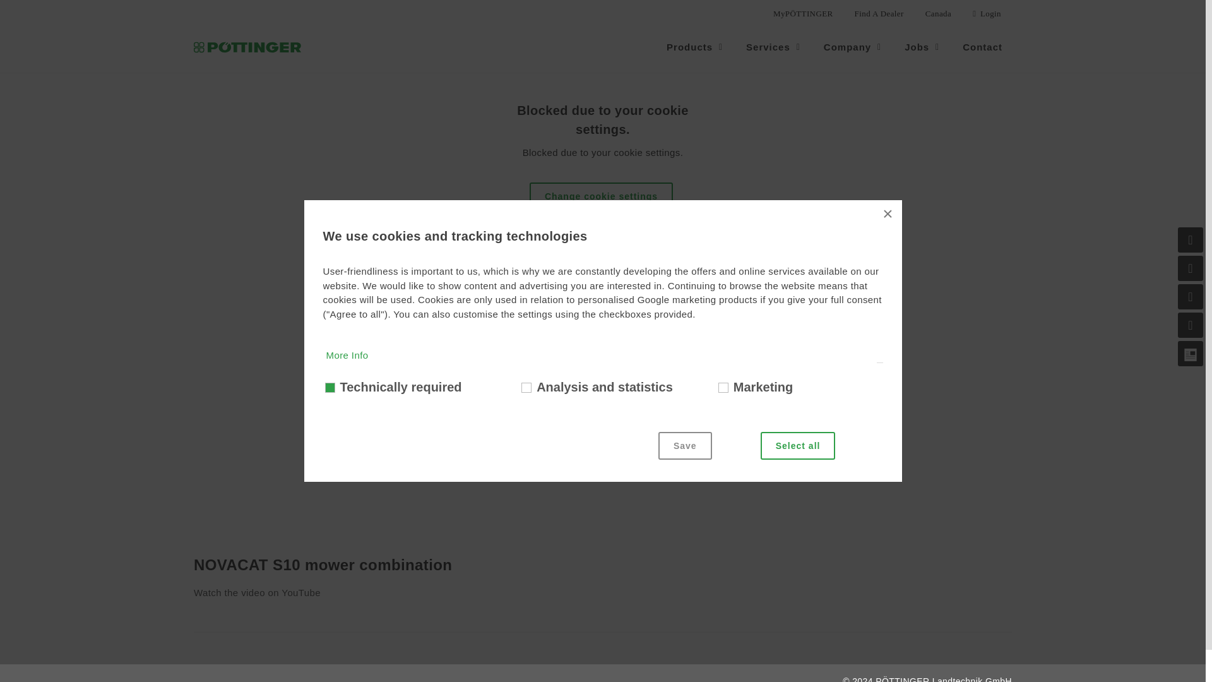  I want to click on Select all, so click(798, 445).